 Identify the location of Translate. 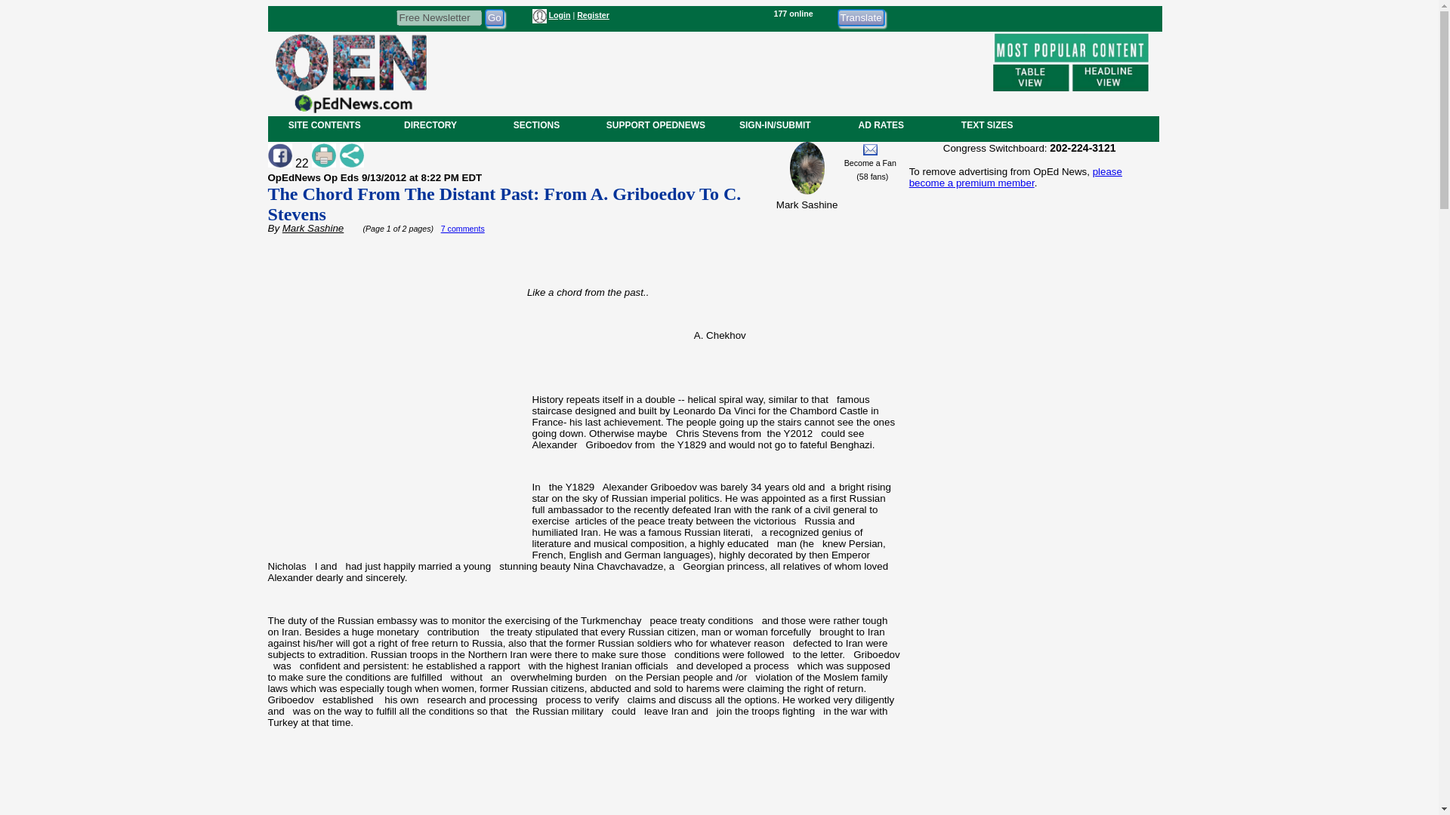
(860, 17).